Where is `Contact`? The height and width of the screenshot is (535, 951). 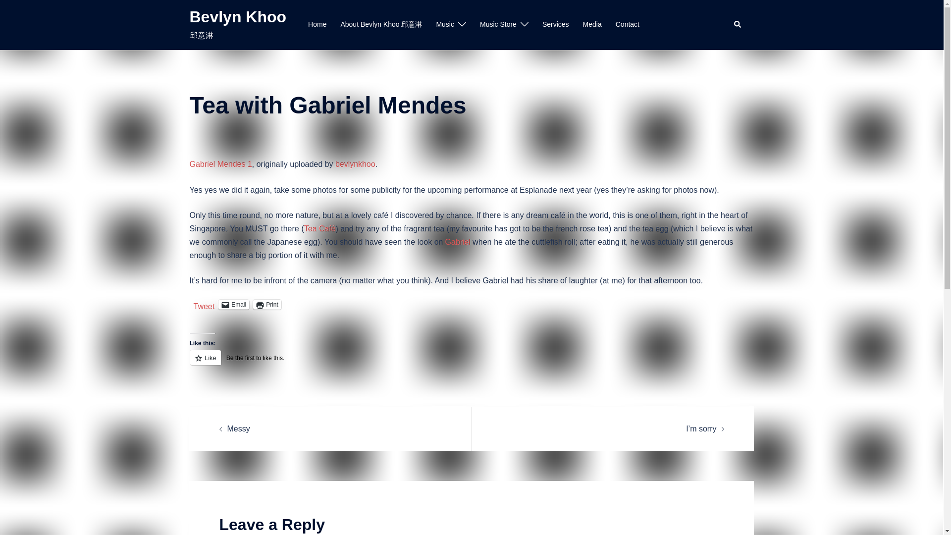 Contact is located at coordinates (627, 24).